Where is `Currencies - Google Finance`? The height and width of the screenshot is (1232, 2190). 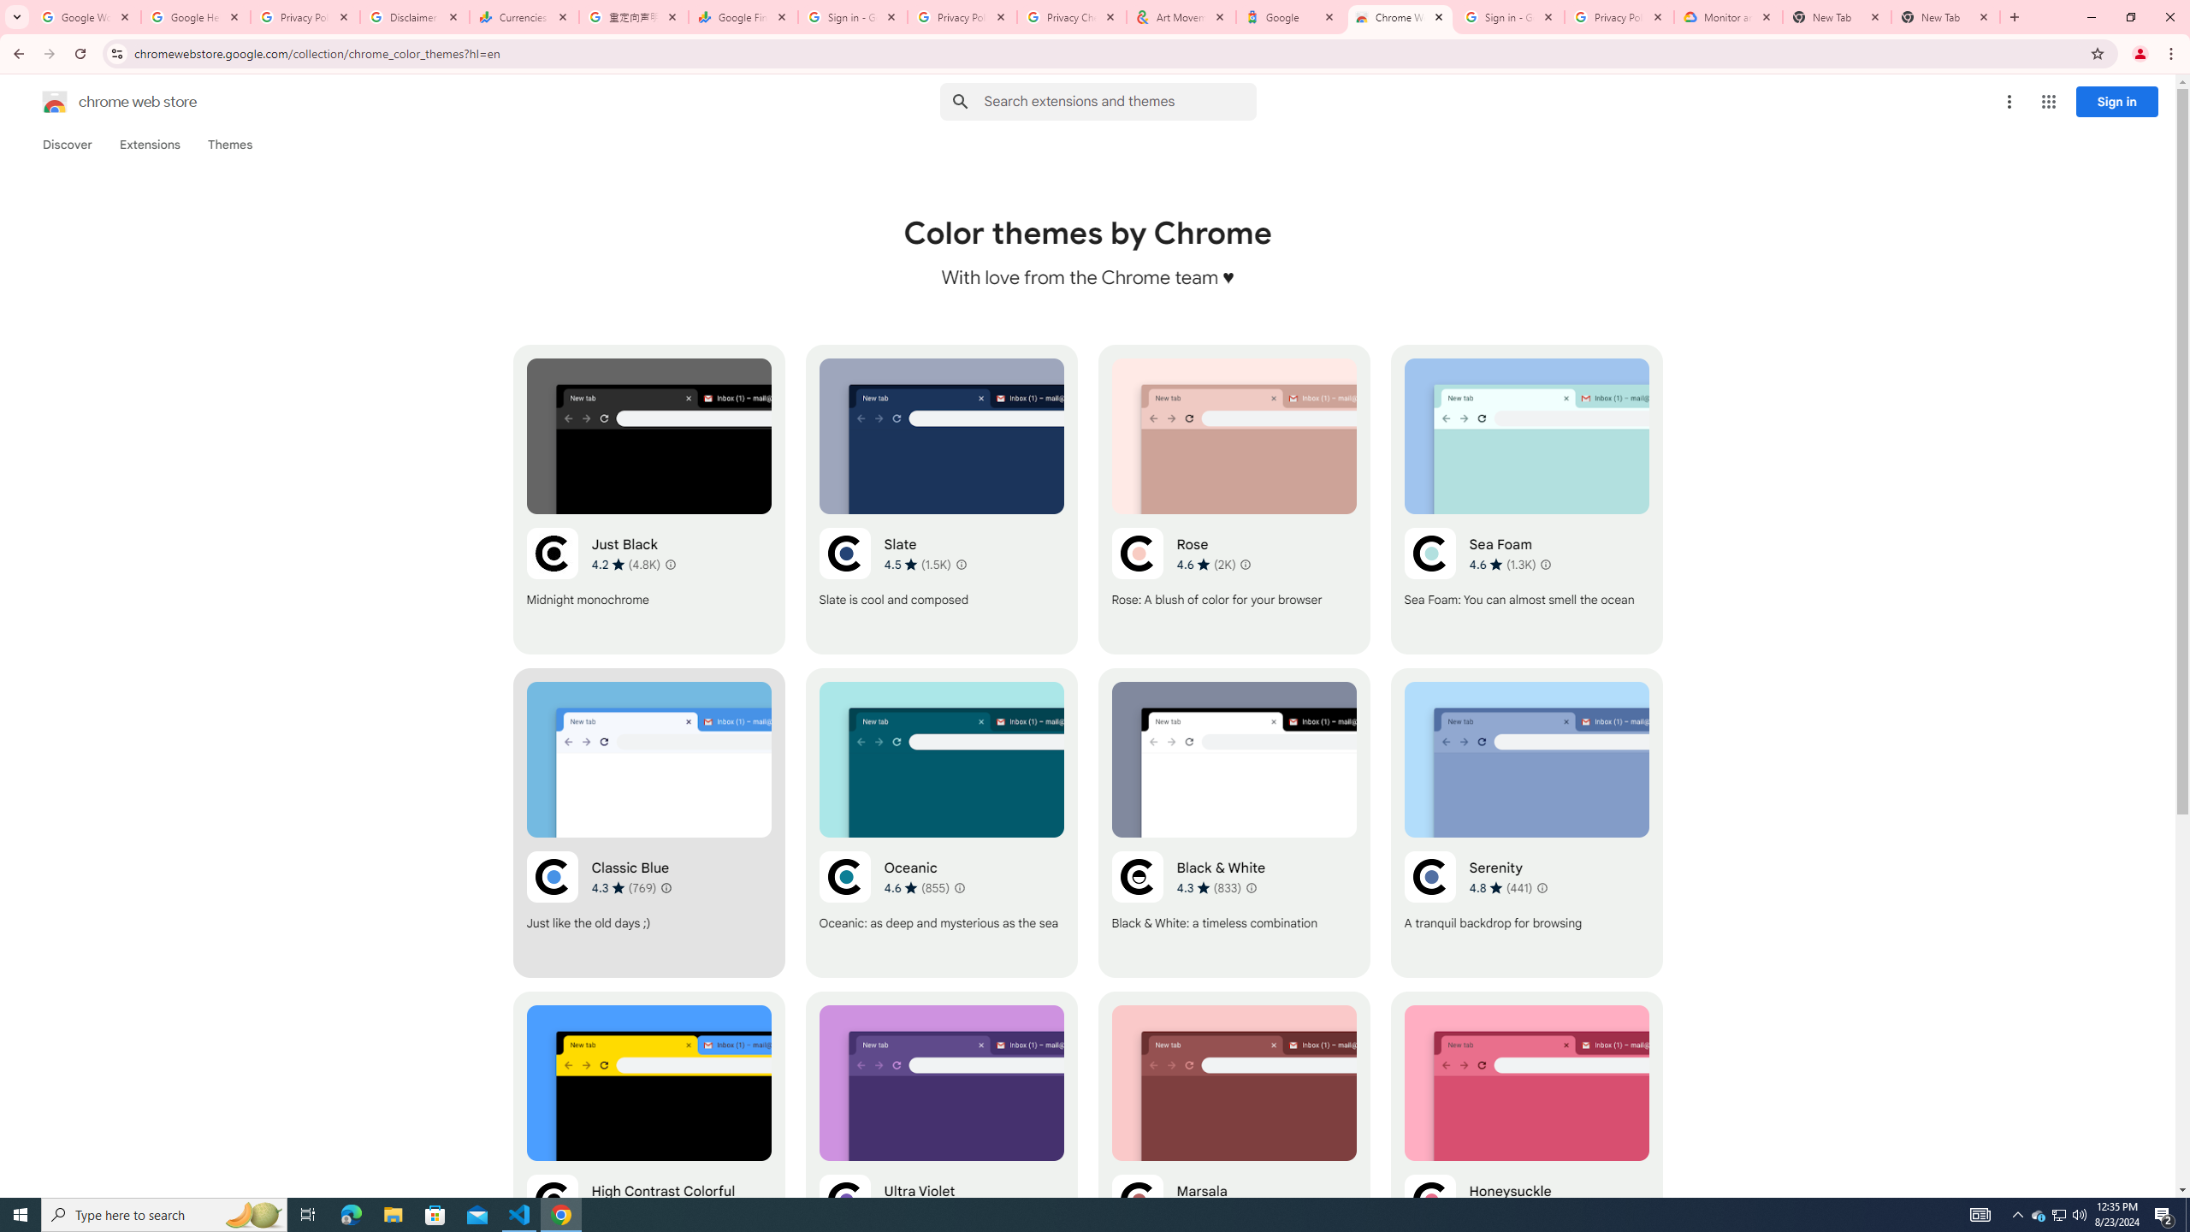
Currencies - Google Finance is located at coordinates (524, 17).